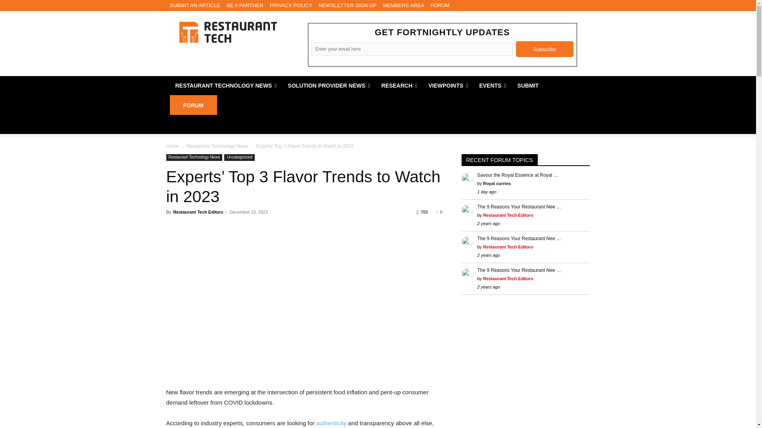 The image size is (762, 428). Describe the element at coordinates (245, 6) in the screenshot. I see `BE A PARTNER` at that location.